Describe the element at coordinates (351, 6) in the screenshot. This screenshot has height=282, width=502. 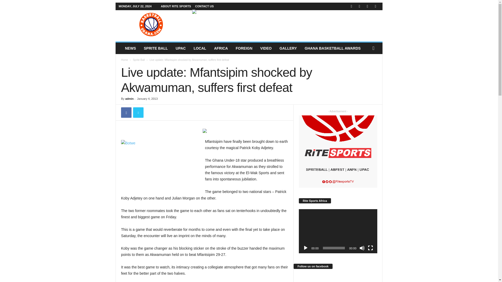
I see `Facebook` at that location.